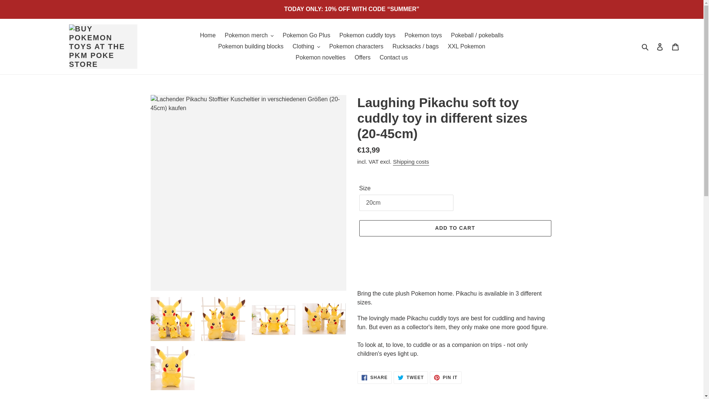 Image resolution: width=709 pixels, height=399 pixels. What do you see at coordinates (208, 35) in the screenshot?
I see `Home` at bounding box center [208, 35].